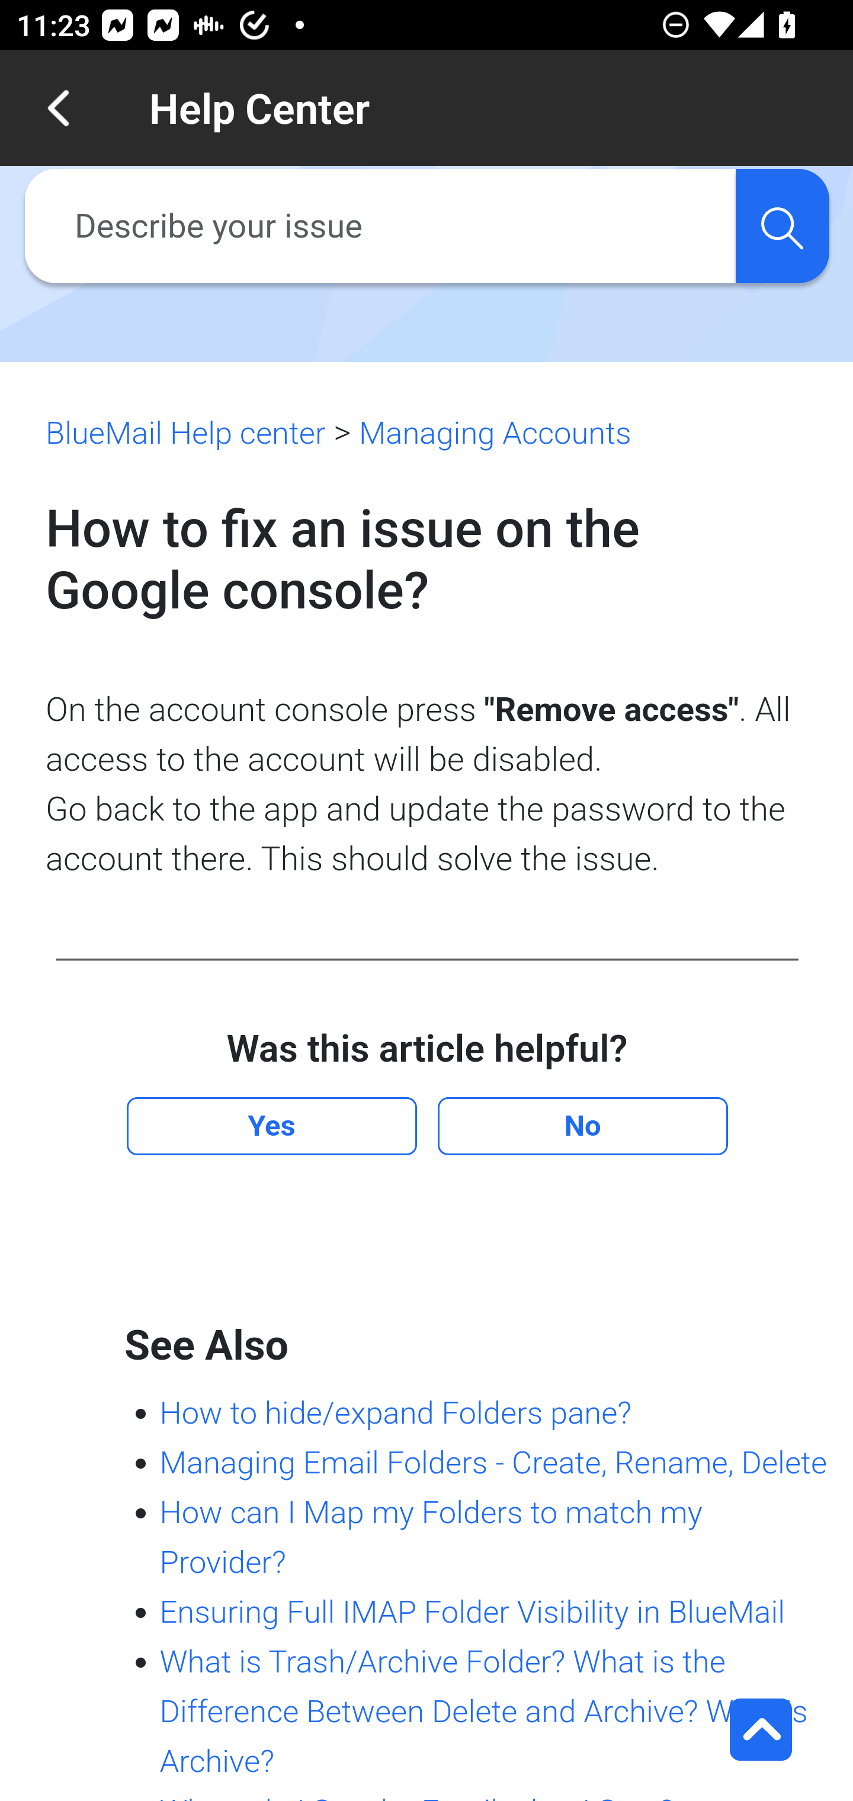  I want to click on Yes, so click(271, 1126).